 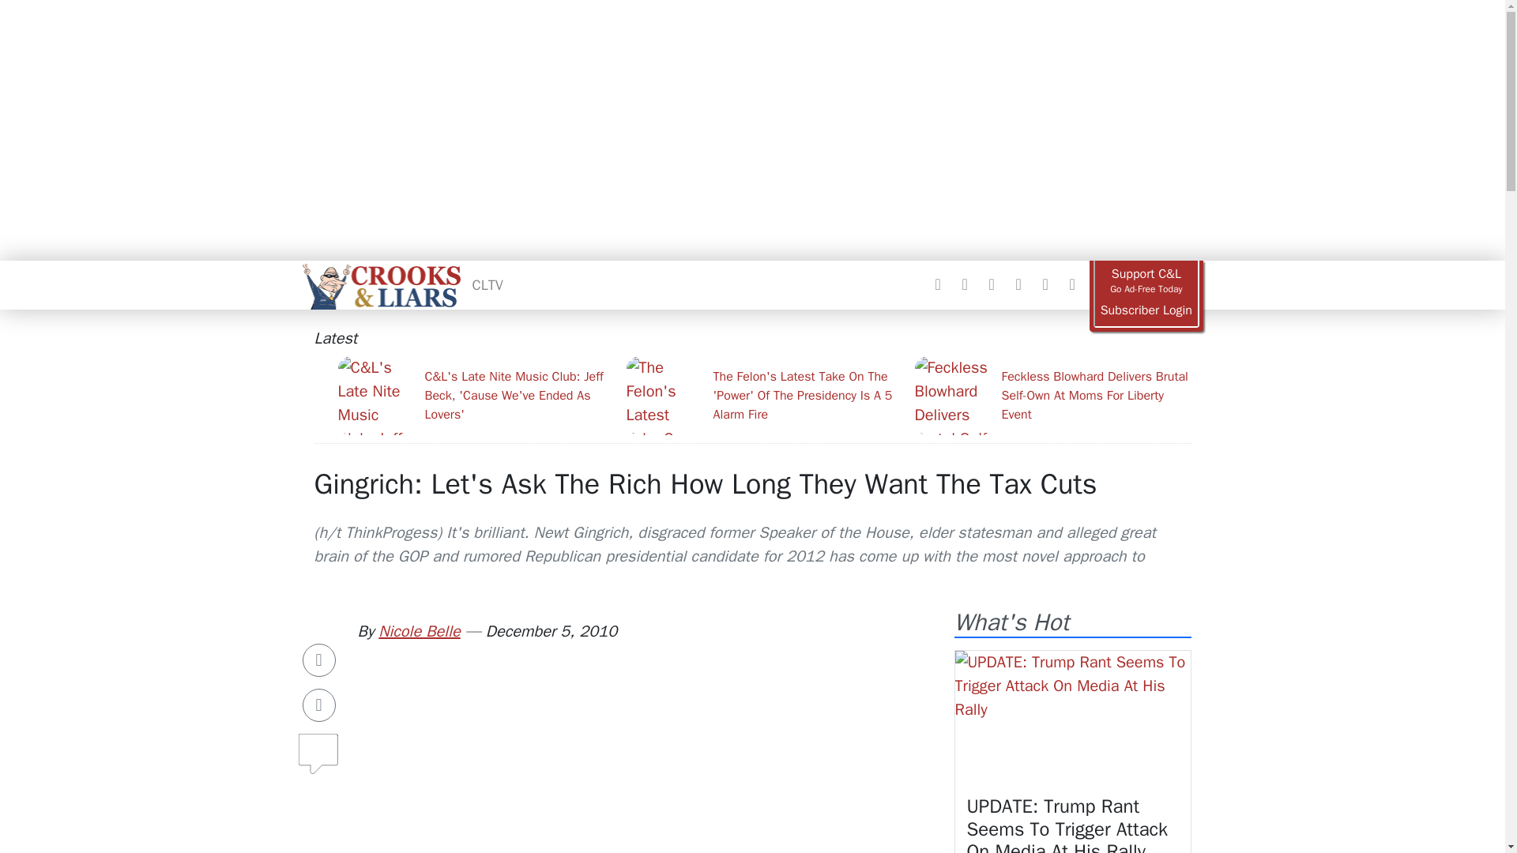 What do you see at coordinates (1146, 310) in the screenshot?
I see `Login to your ad free account` at bounding box center [1146, 310].